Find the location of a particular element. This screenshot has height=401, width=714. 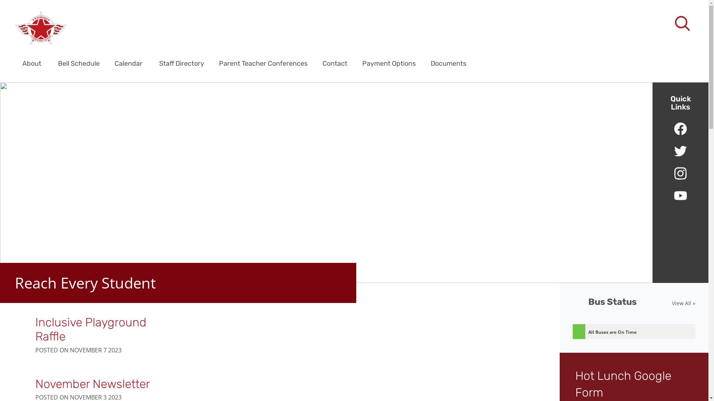

Bell Schedule is located at coordinates (79, 63).